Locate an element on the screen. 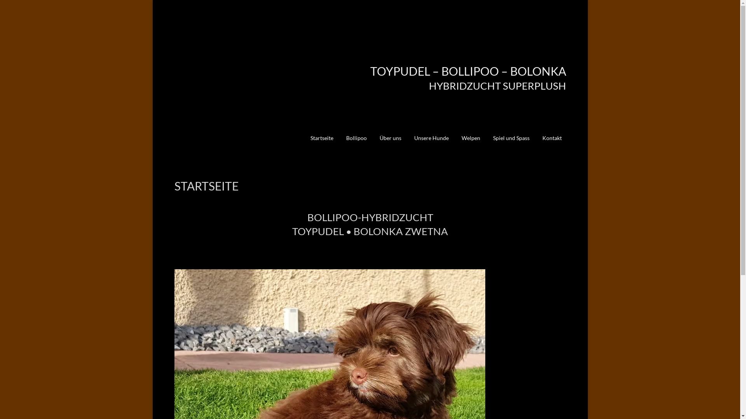  Kontakt is located at coordinates (552, 144).